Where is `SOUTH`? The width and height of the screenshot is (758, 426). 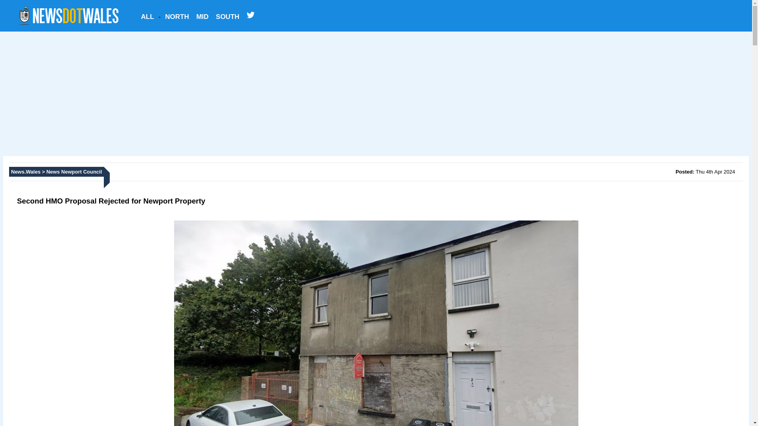 SOUTH is located at coordinates (227, 16).